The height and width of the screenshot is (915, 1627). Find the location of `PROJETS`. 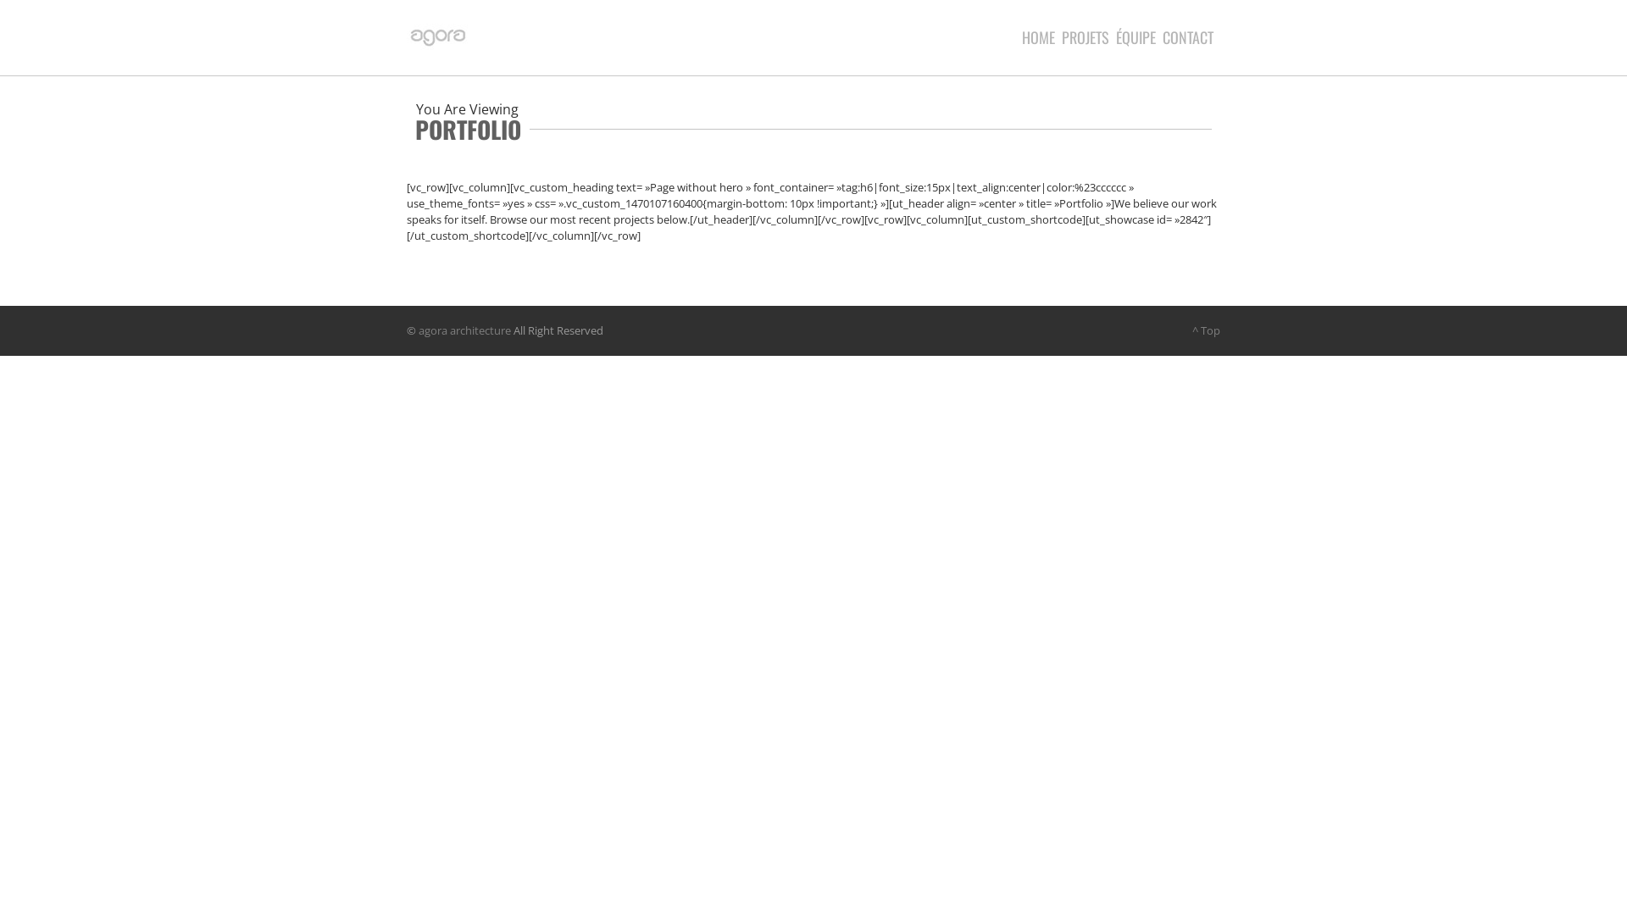

PROJETS is located at coordinates (1089, 37).